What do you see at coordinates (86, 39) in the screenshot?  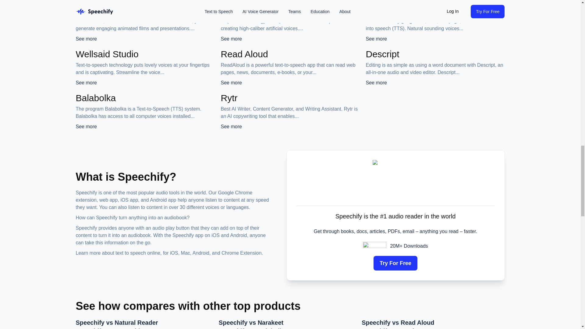 I see `See more` at bounding box center [86, 39].